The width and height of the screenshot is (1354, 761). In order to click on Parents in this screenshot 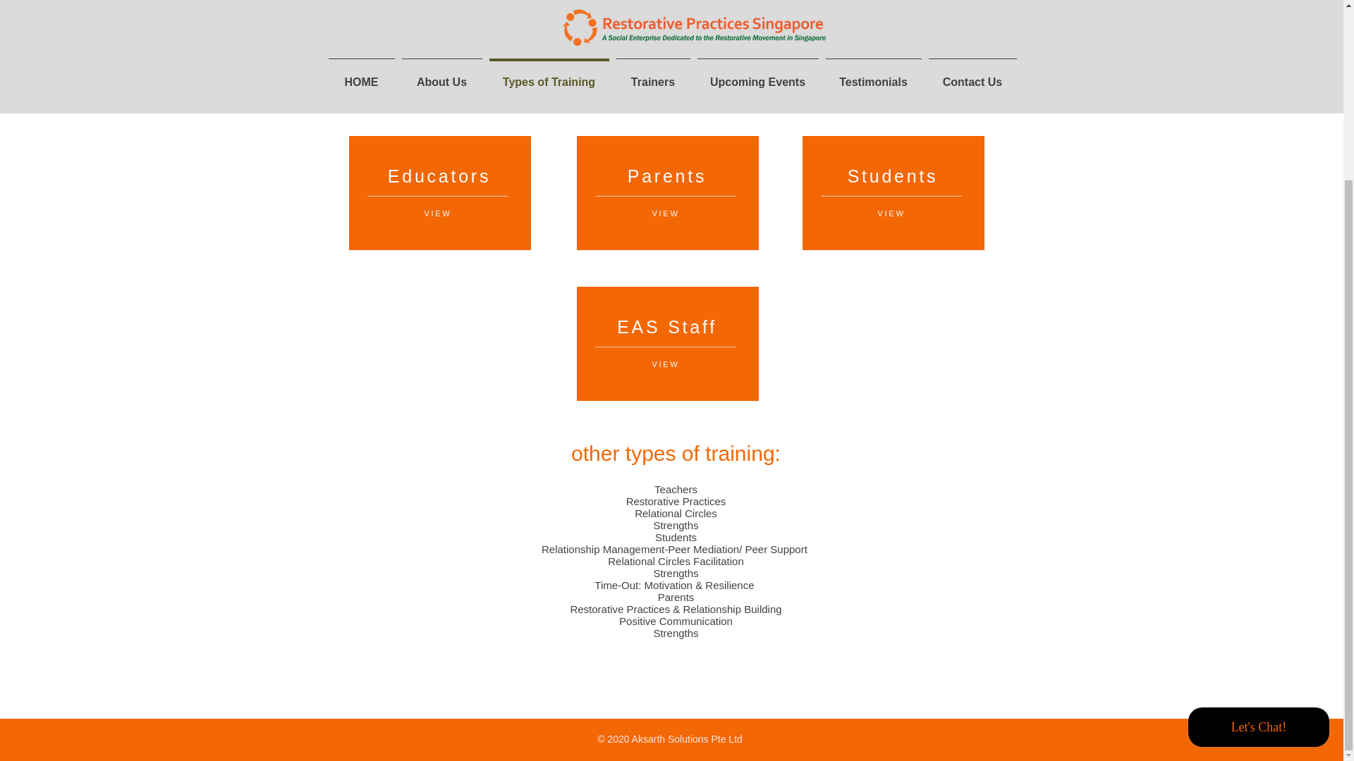, I will do `click(667, 176)`.